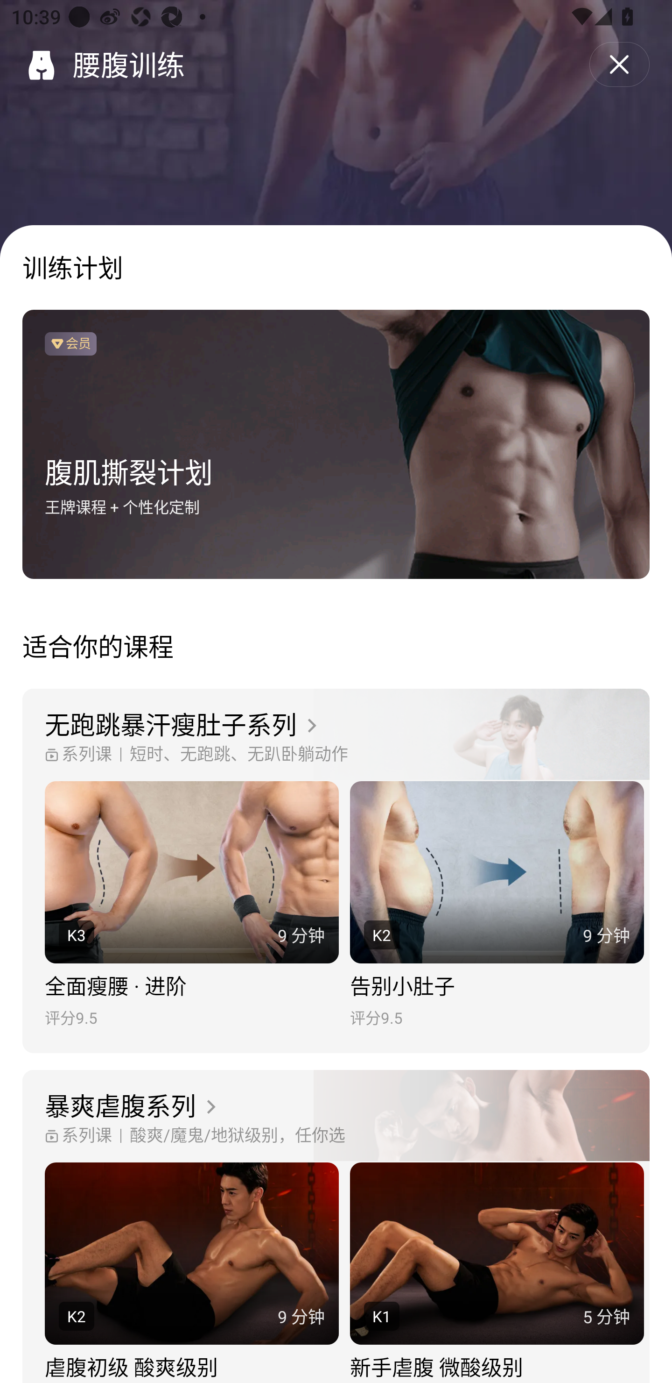 This screenshot has width=672, height=1383. Describe the element at coordinates (497, 1273) in the screenshot. I see `K1 5 分钟 新手虐腹 微酸级别` at that location.